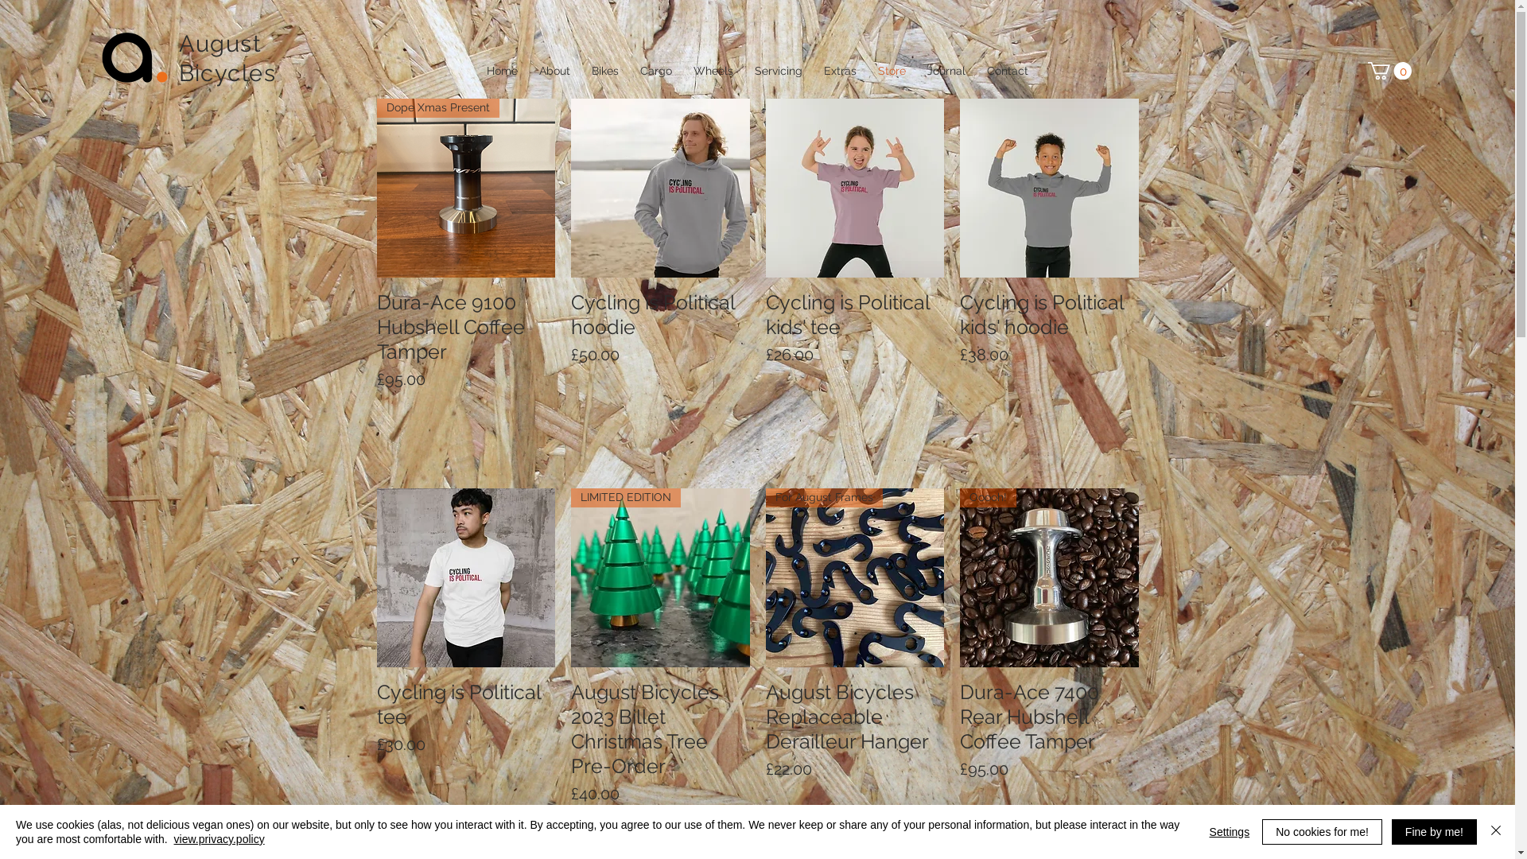 This screenshot has width=1527, height=859. I want to click on Servicing, so click(779, 71).